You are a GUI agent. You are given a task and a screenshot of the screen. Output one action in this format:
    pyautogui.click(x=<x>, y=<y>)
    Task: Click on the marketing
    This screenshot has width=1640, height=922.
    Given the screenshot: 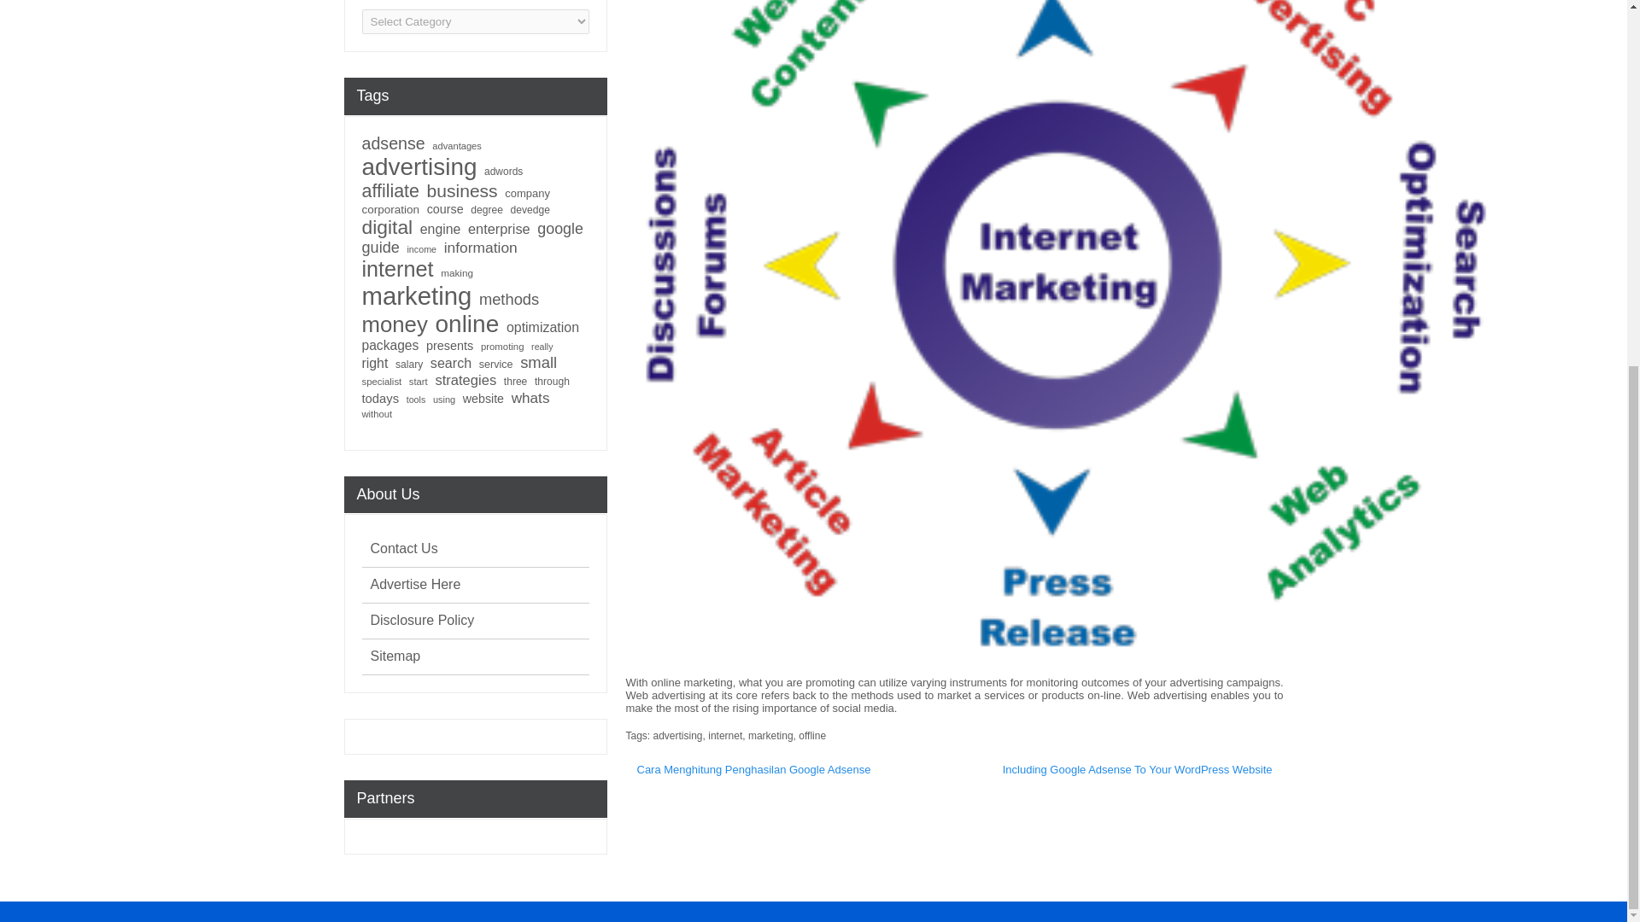 What is the action you would take?
    pyautogui.click(x=770, y=736)
    